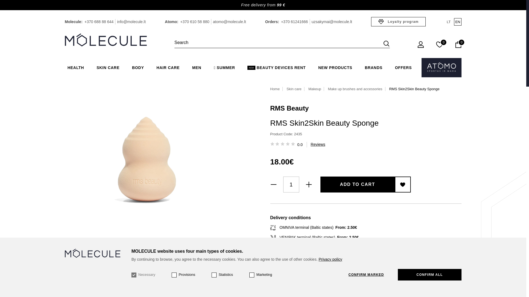 Image resolution: width=529 pixels, height=297 pixels. I want to click on Loyalty program, so click(398, 21).